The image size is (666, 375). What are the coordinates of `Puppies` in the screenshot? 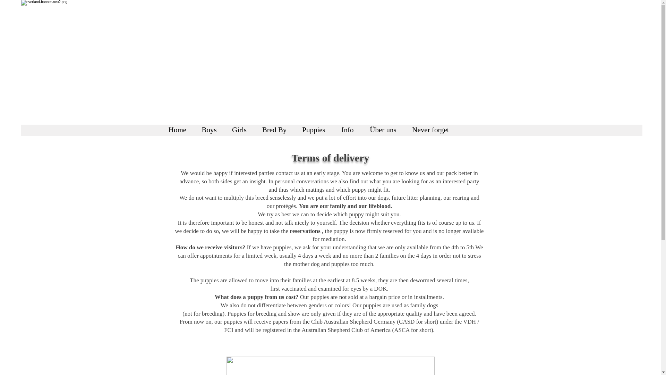 It's located at (314, 130).